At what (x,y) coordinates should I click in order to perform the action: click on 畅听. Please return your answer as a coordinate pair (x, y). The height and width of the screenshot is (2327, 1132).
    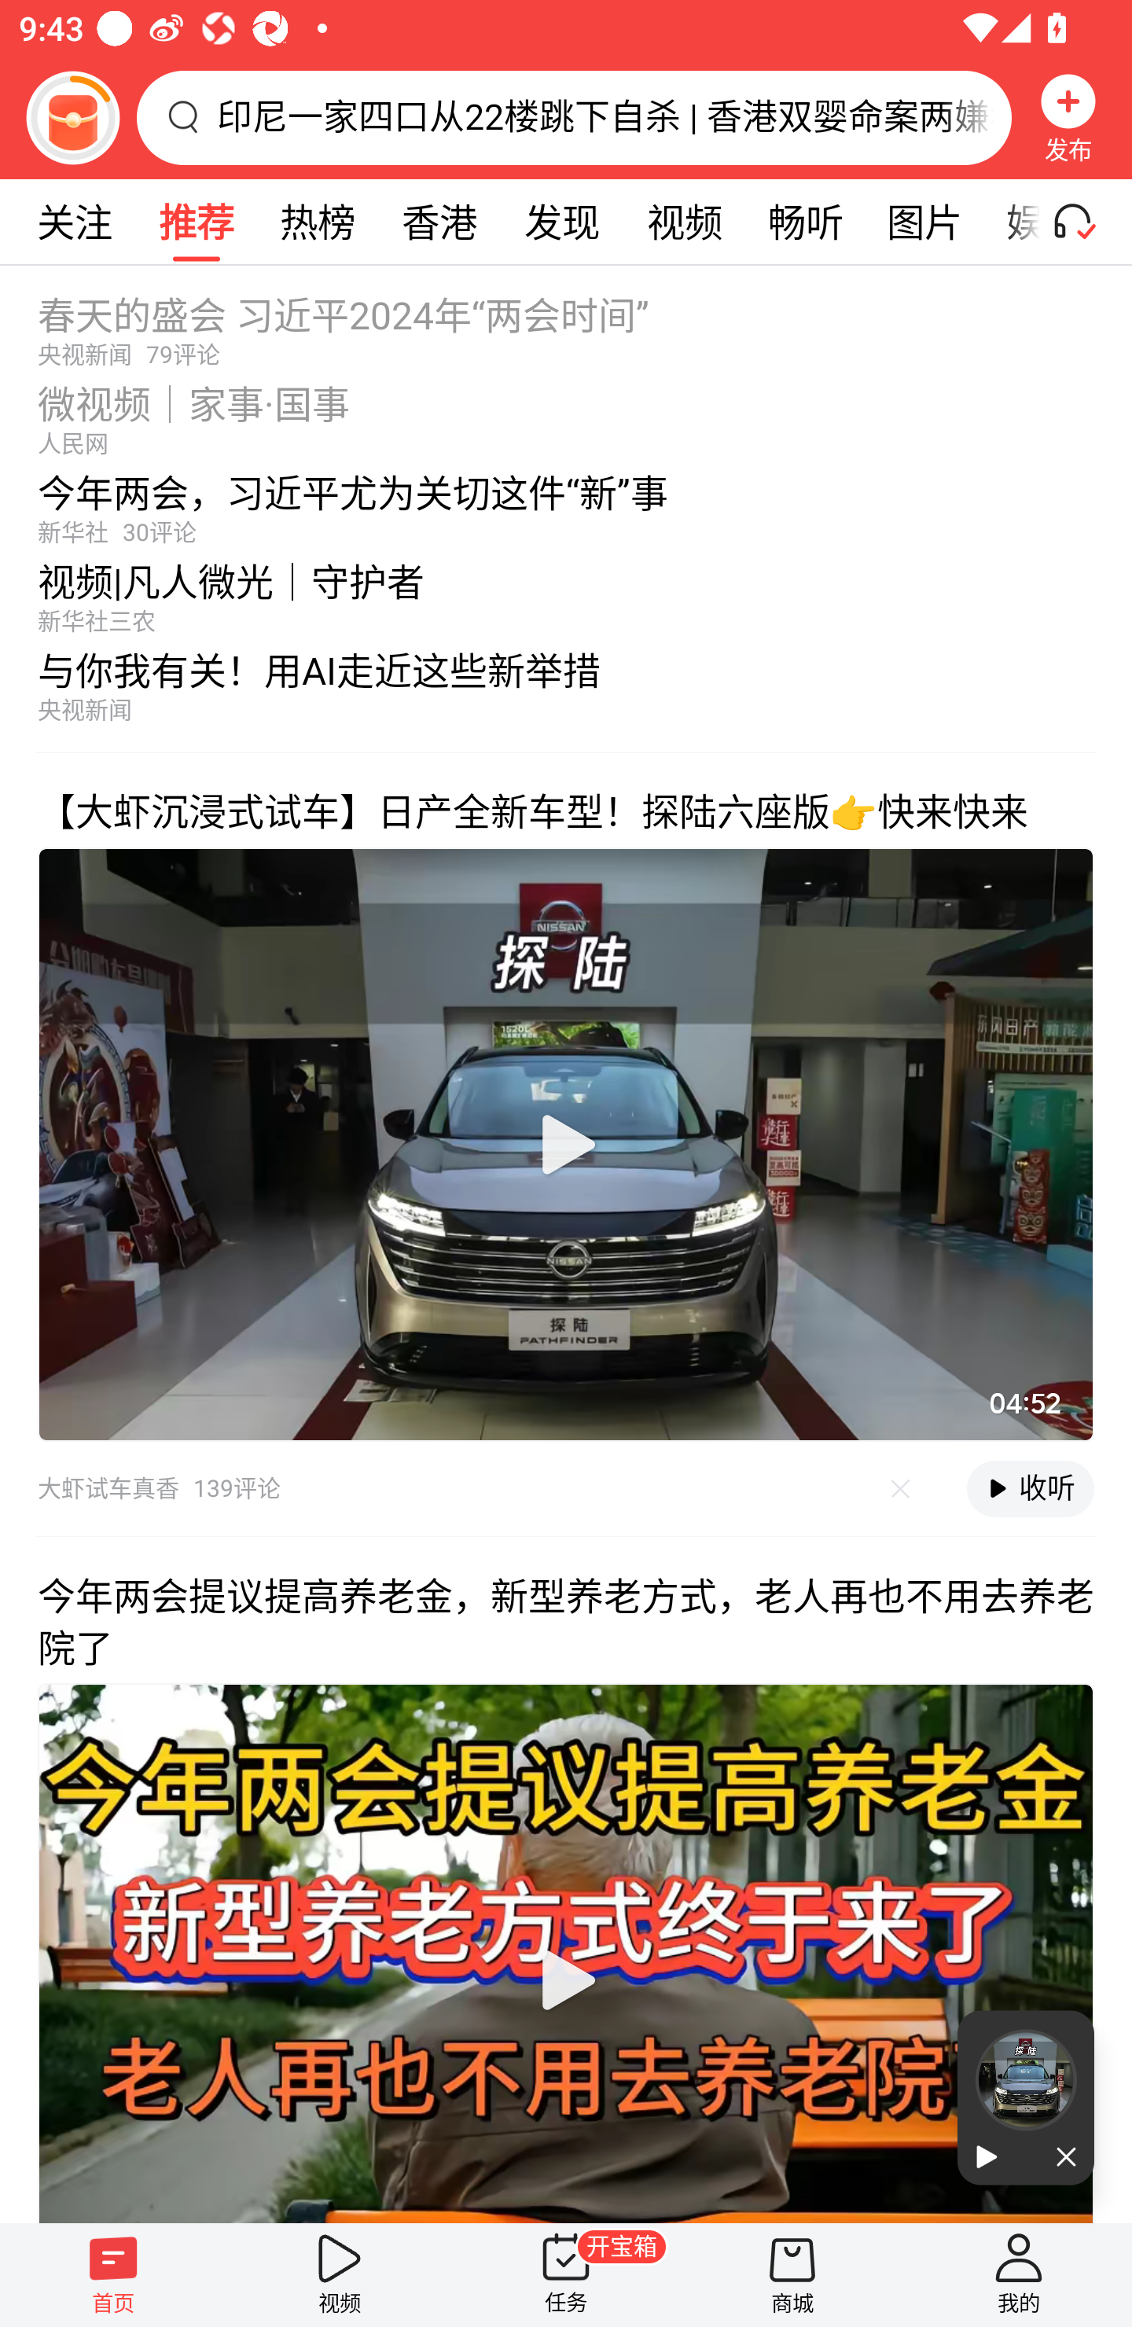
    Looking at the image, I should click on (805, 222).